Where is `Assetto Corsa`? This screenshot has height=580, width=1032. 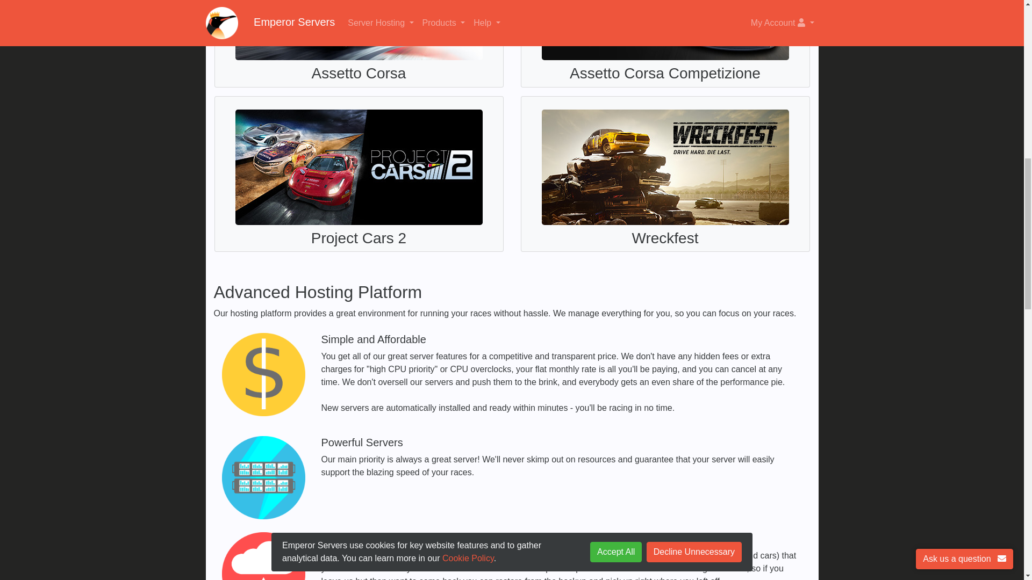
Assetto Corsa is located at coordinates (359, 46).